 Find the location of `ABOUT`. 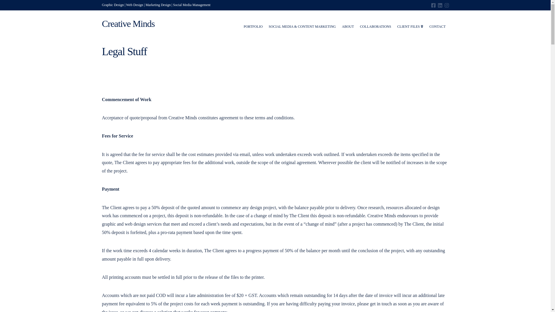

ABOUT is located at coordinates (348, 23).